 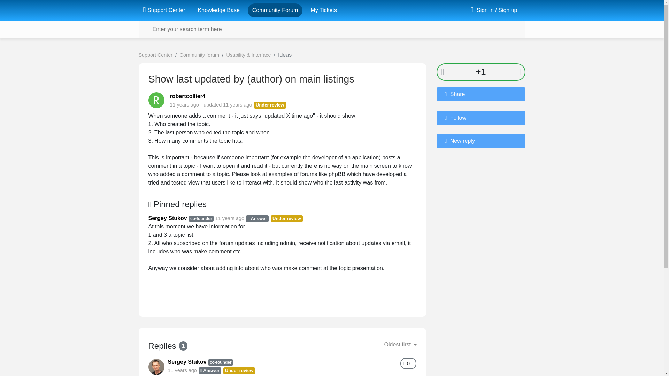 I want to click on New reply, so click(x=480, y=141).